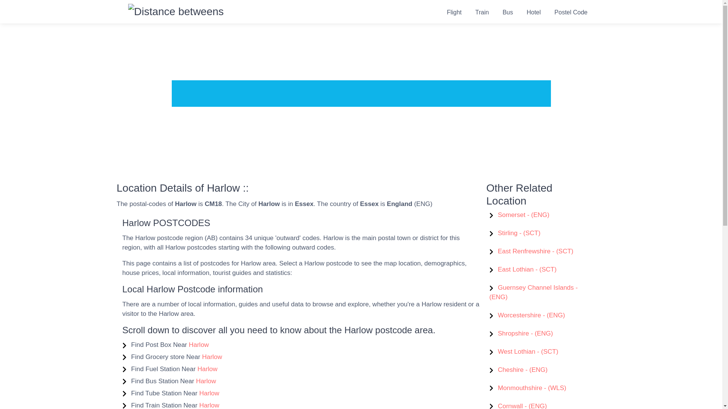  I want to click on Harlow, so click(206, 381).